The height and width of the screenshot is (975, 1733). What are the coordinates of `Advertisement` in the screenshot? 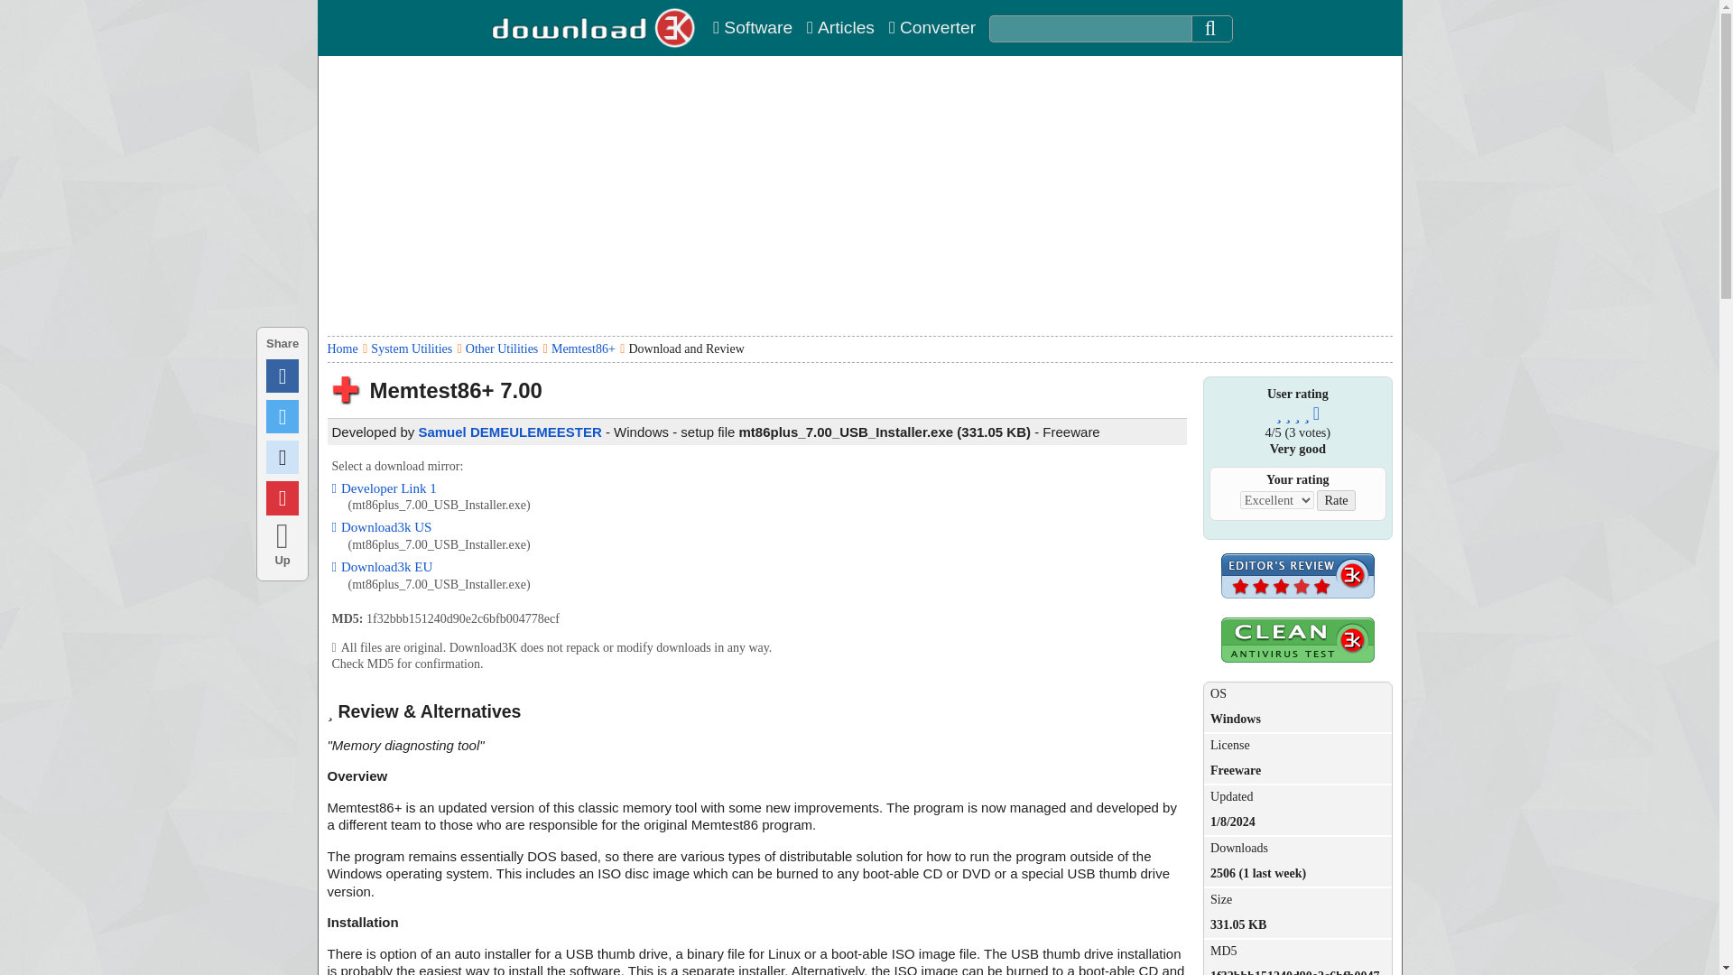 It's located at (1000, 585).